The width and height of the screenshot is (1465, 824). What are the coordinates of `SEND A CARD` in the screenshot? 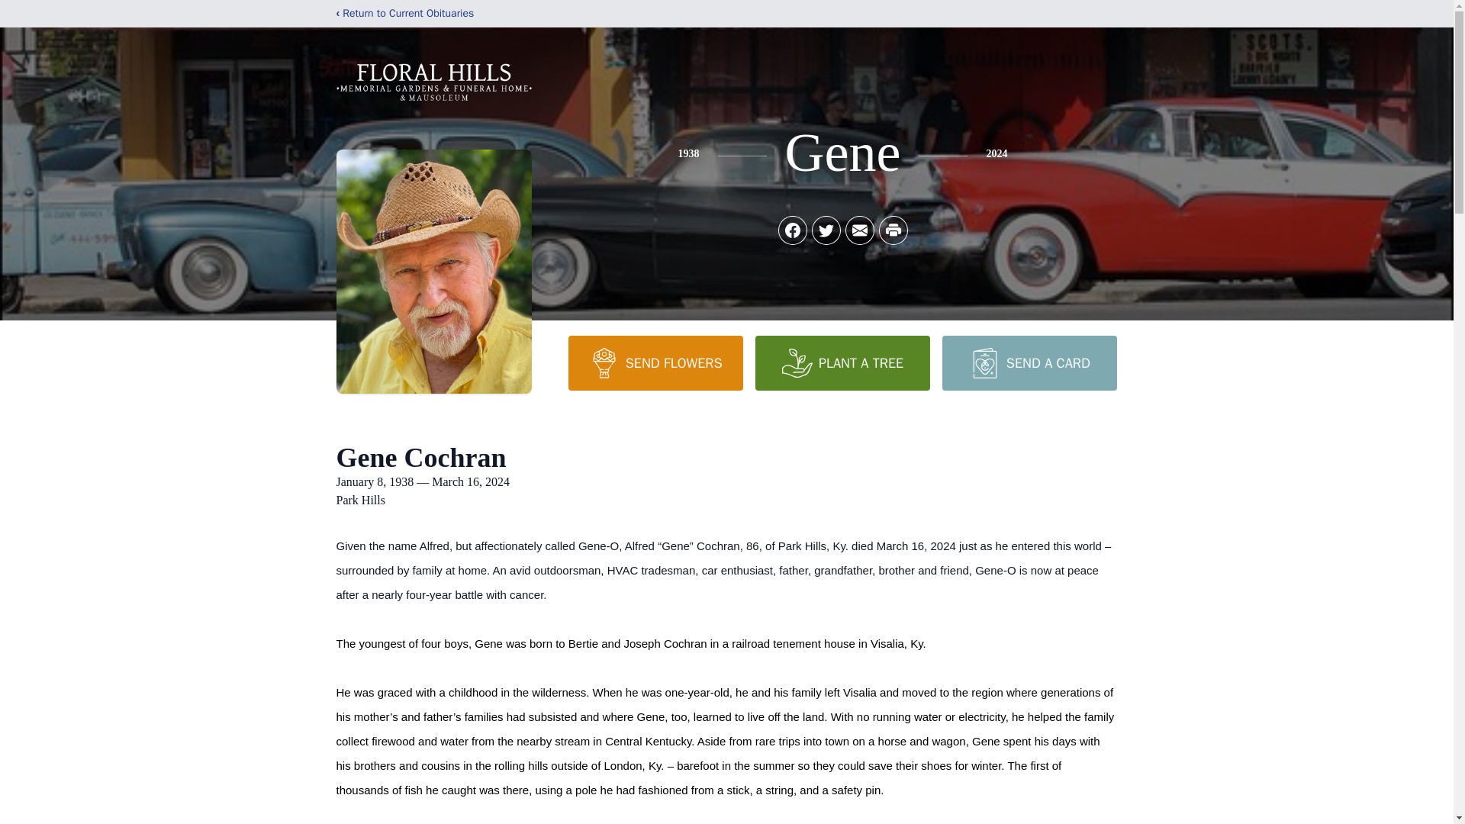 It's located at (1029, 362).